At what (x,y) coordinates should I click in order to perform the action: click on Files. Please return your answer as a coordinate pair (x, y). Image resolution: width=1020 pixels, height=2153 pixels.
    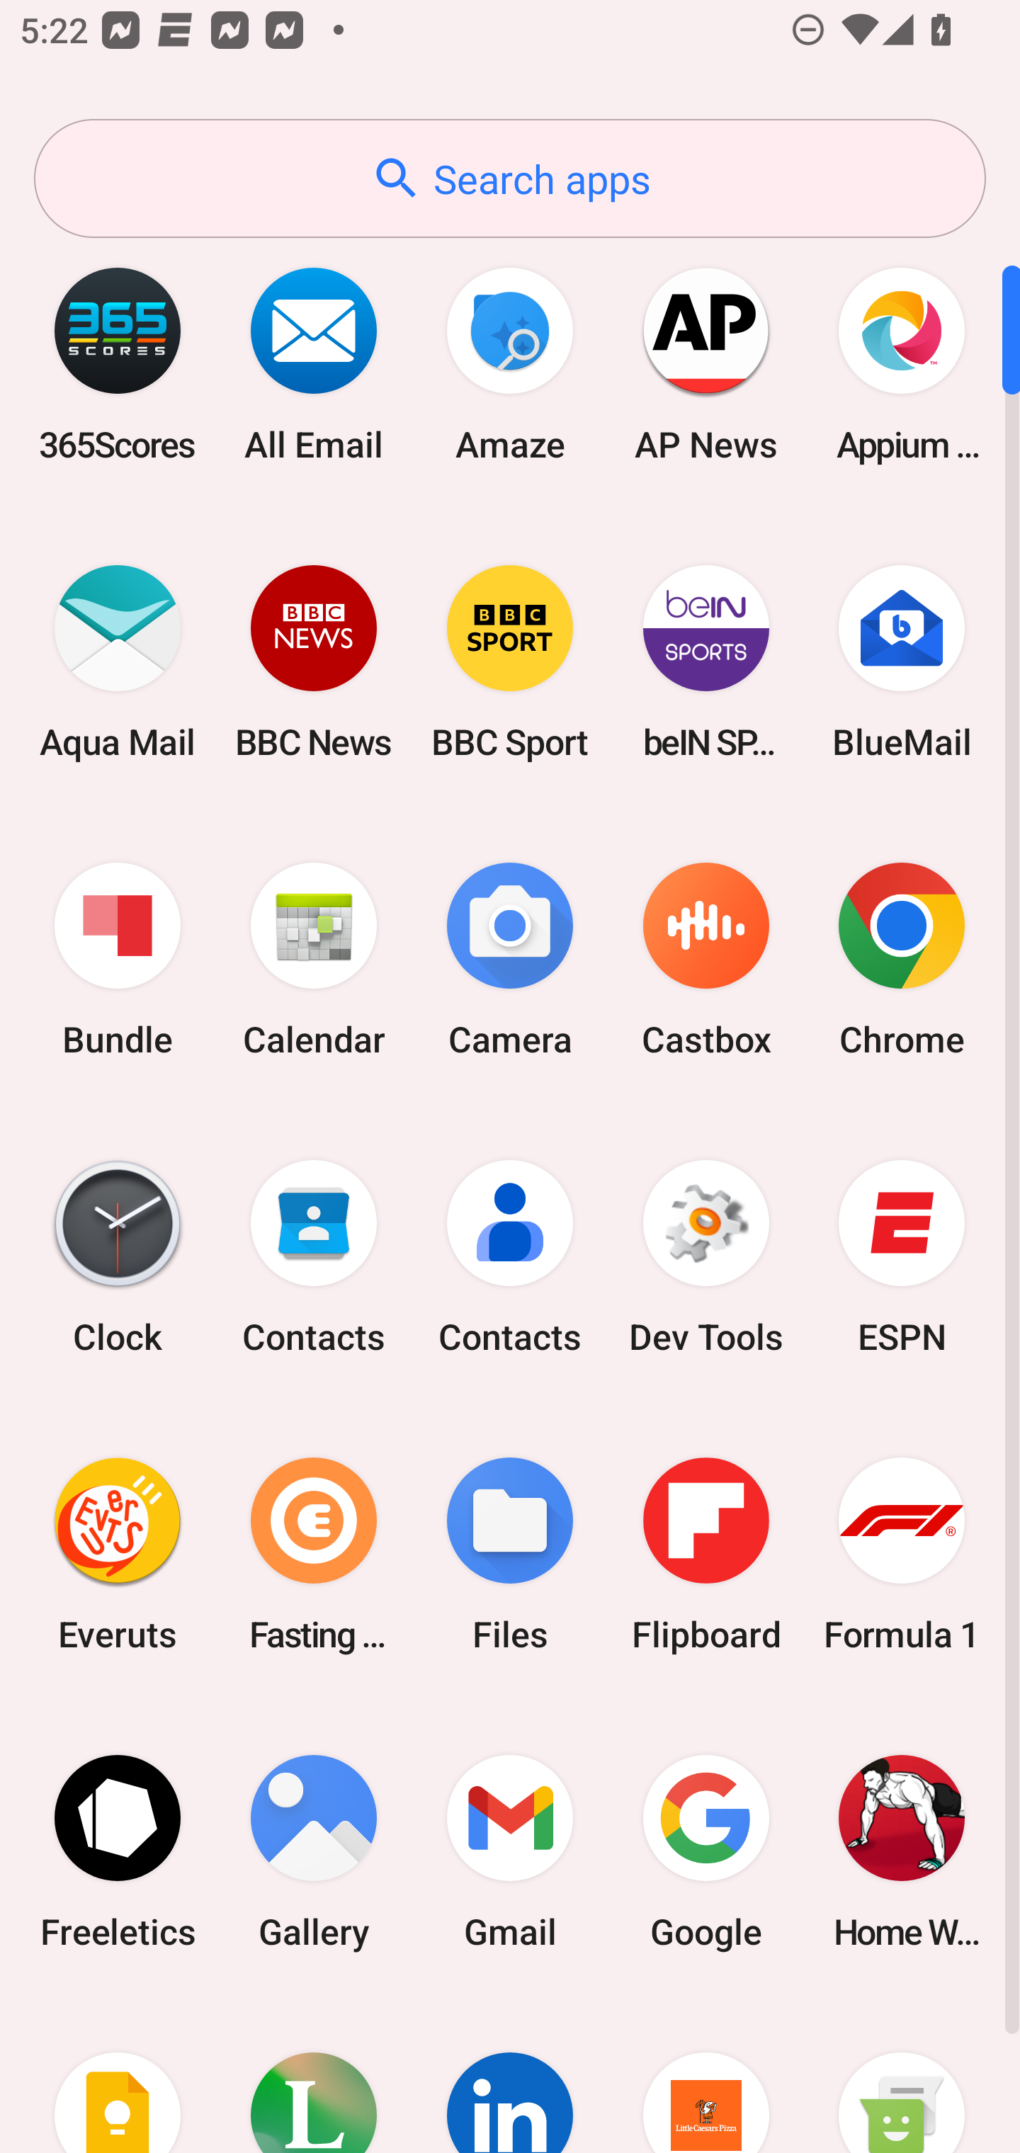
    Looking at the image, I should click on (510, 1554).